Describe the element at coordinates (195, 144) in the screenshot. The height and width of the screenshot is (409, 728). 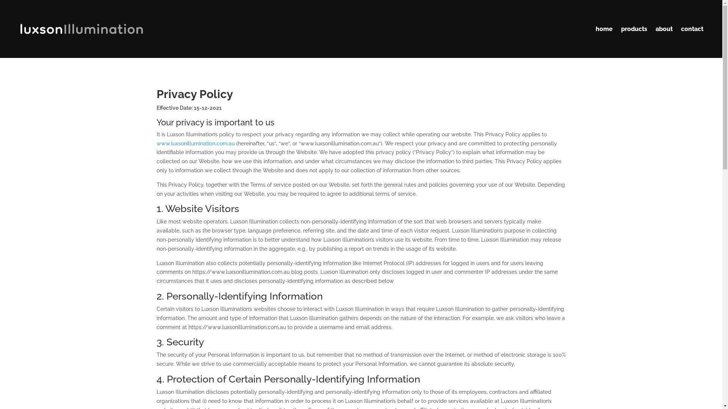
I see `www.luxsonillumination.com.au` at that location.